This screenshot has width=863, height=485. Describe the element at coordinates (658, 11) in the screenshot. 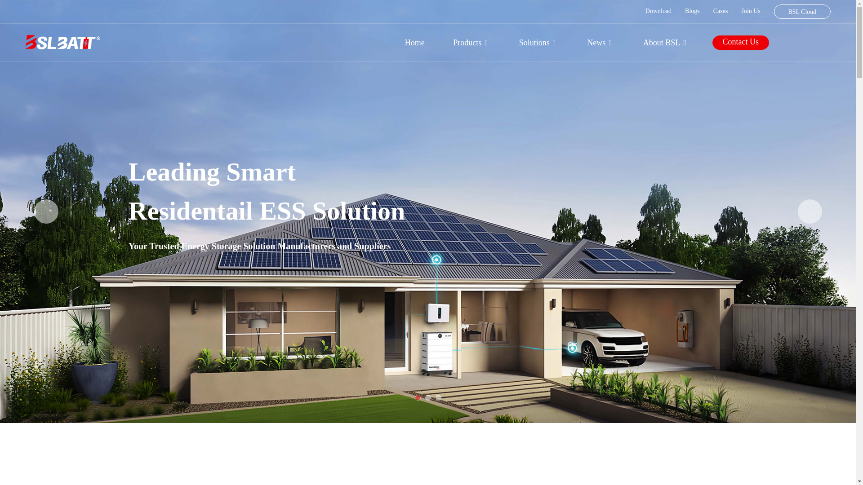

I see `Download` at that location.